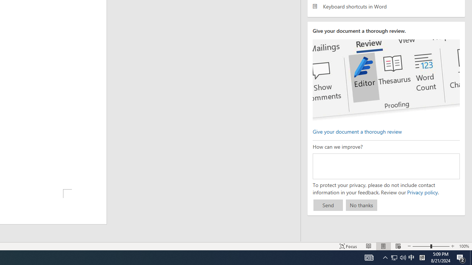  Describe the element at coordinates (386, 80) in the screenshot. I see `editor ui screenshot` at that location.